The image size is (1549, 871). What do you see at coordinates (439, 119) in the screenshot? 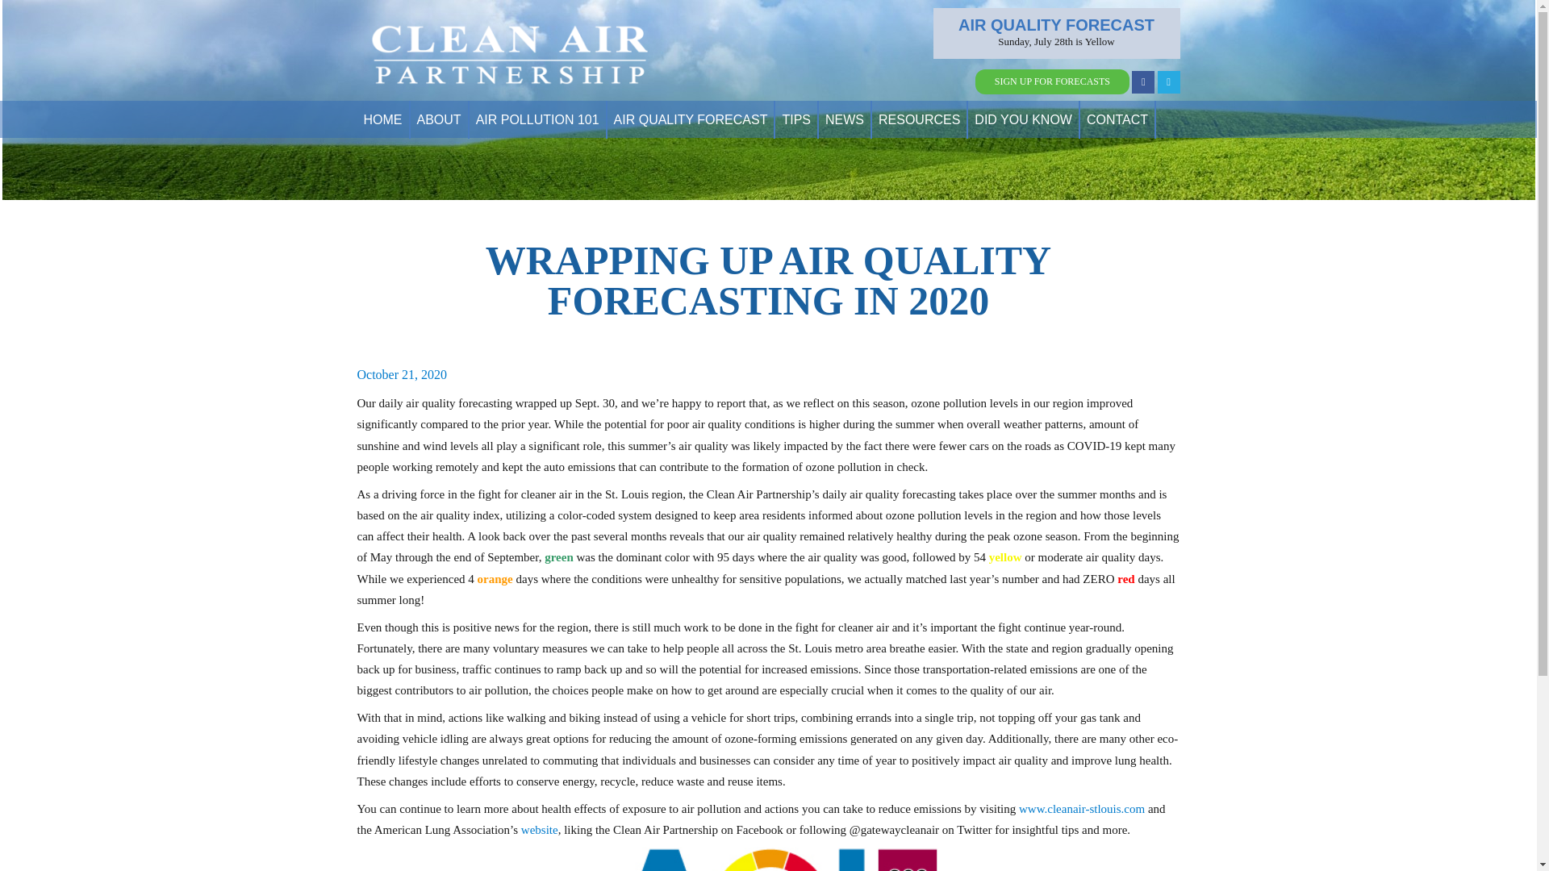
I see `ABOUT` at bounding box center [439, 119].